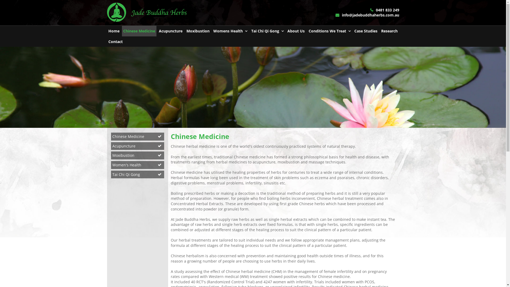 This screenshot has height=287, width=510. What do you see at coordinates (138, 146) in the screenshot?
I see `Acupuncture` at bounding box center [138, 146].